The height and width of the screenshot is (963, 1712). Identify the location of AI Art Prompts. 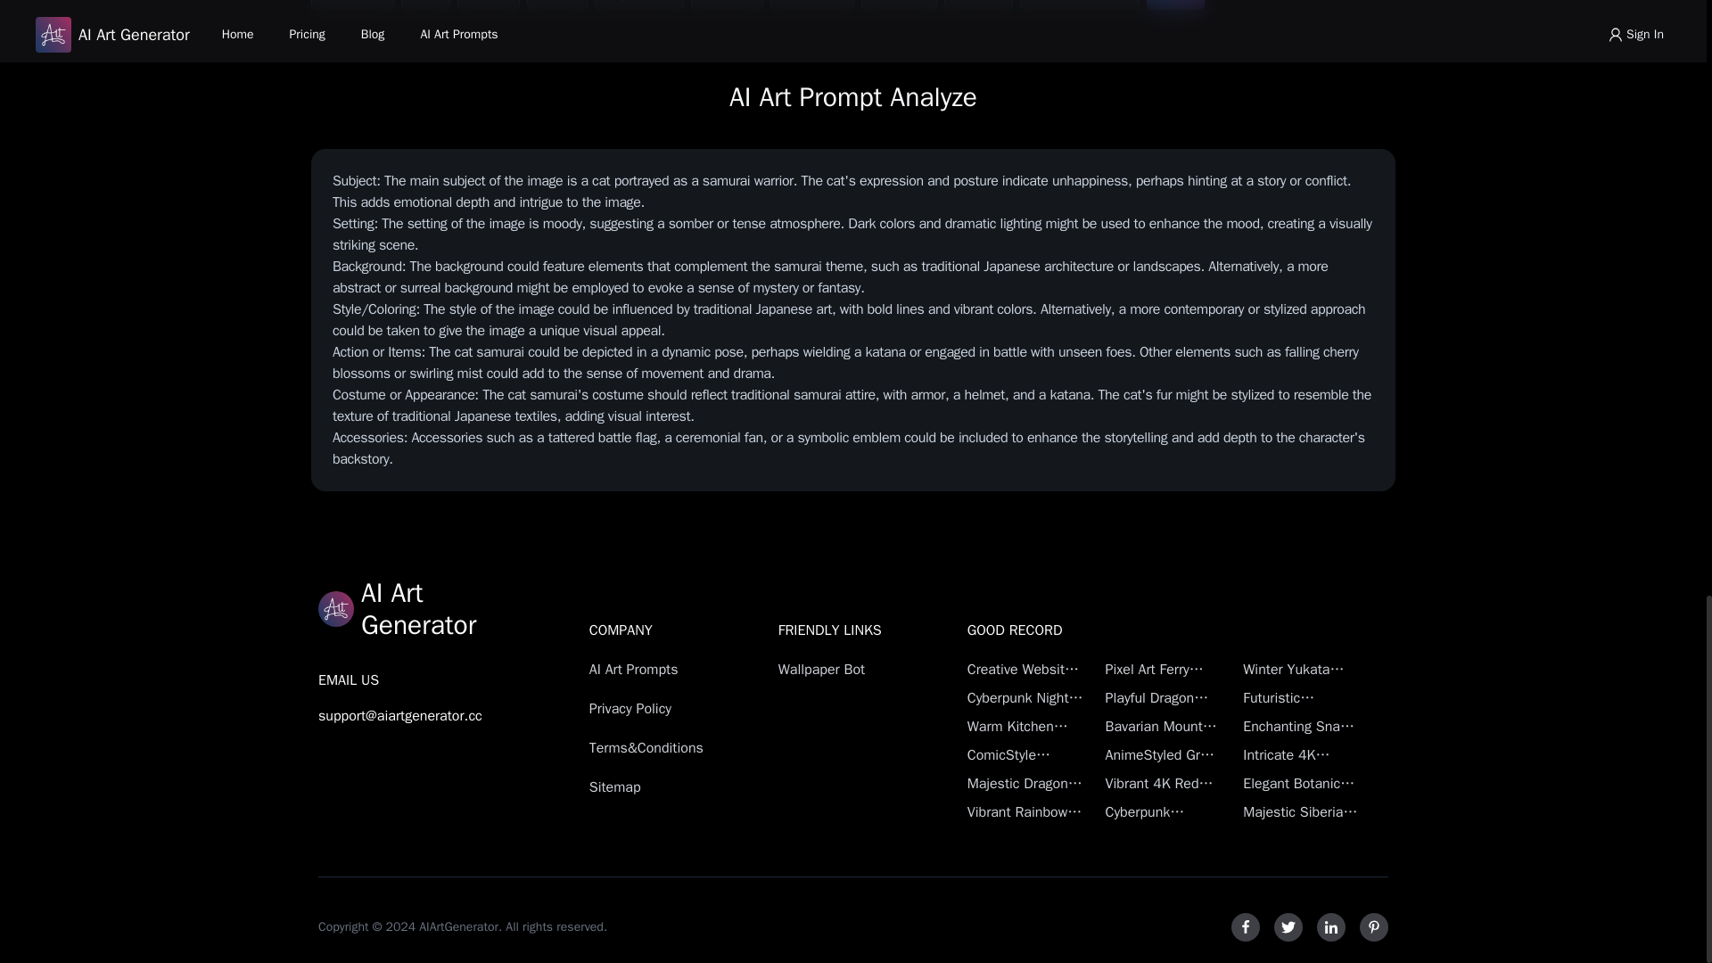
(651, 669).